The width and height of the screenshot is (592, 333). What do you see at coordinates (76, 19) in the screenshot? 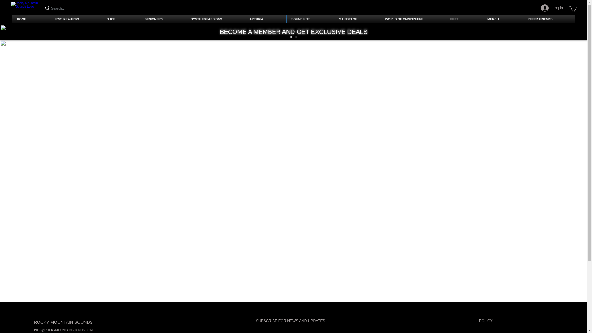
I see `RMS REWARDS` at bounding box center [76, 19].